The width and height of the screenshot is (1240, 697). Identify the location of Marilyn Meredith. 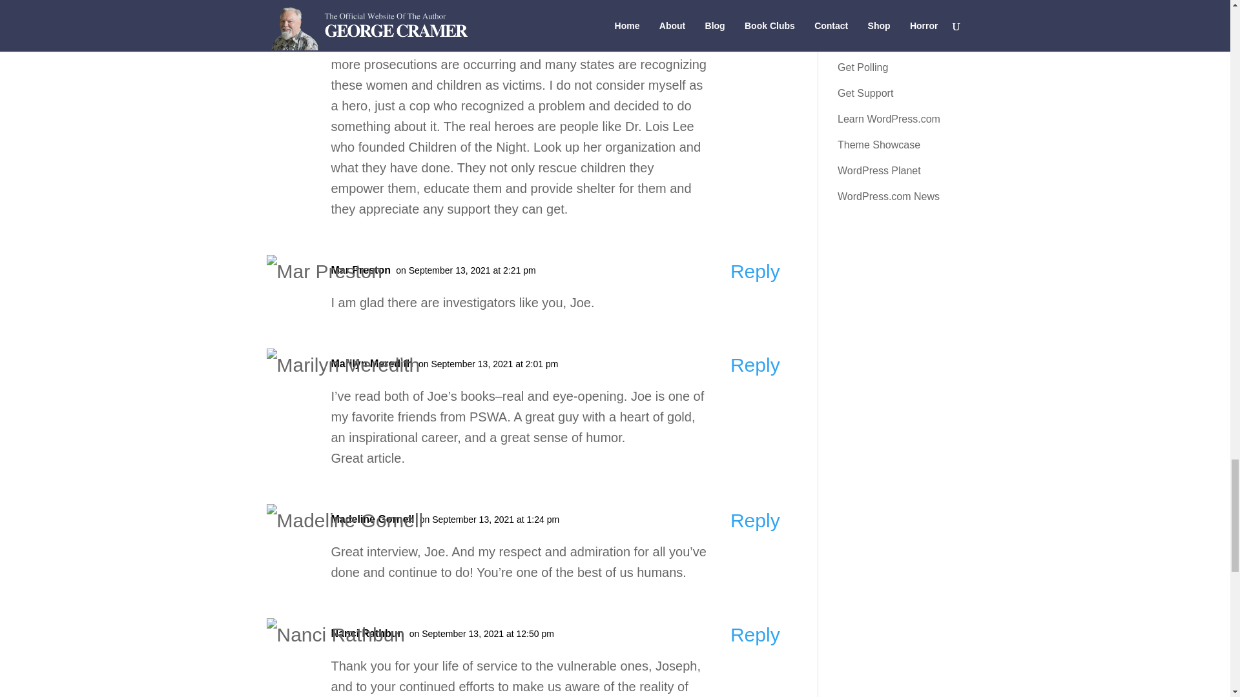
(372, 363).